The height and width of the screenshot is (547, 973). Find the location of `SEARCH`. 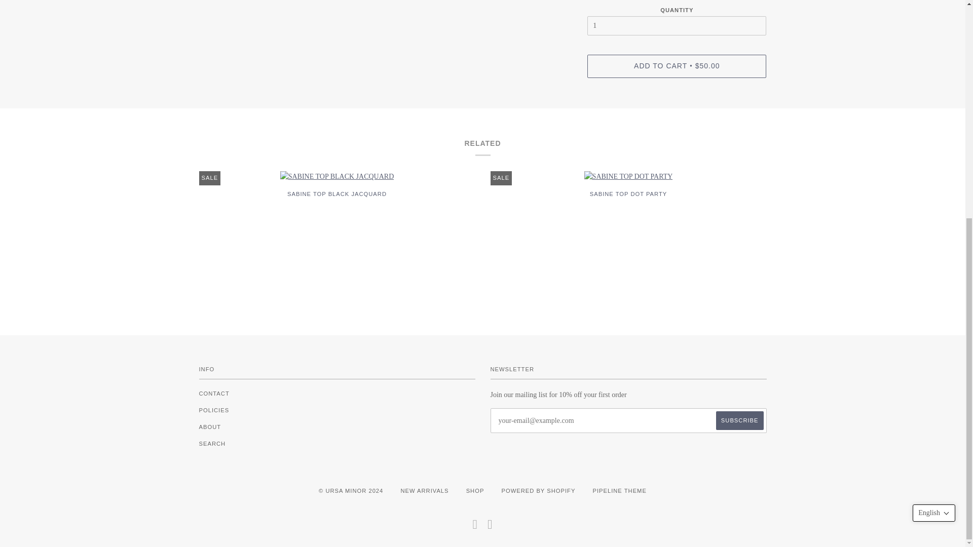

SEARCH is located at coordinates (212, 444).